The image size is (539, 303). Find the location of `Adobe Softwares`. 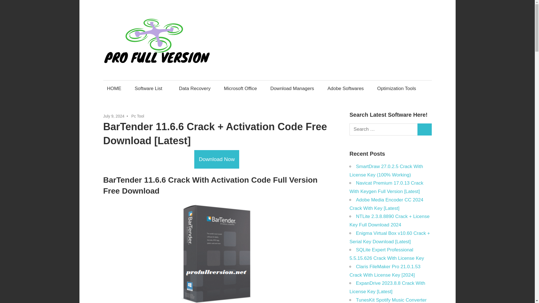

Adobe Softwares is located at coordinates (346, 88).